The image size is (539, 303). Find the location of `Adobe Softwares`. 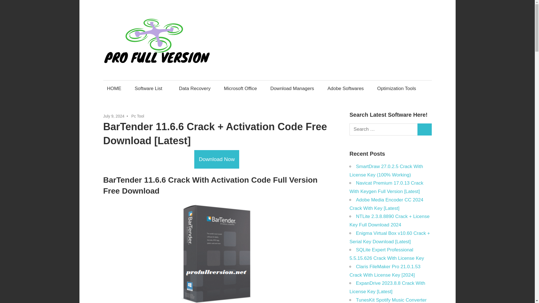

Adobe Softwares is located at coordinates (346, 88).